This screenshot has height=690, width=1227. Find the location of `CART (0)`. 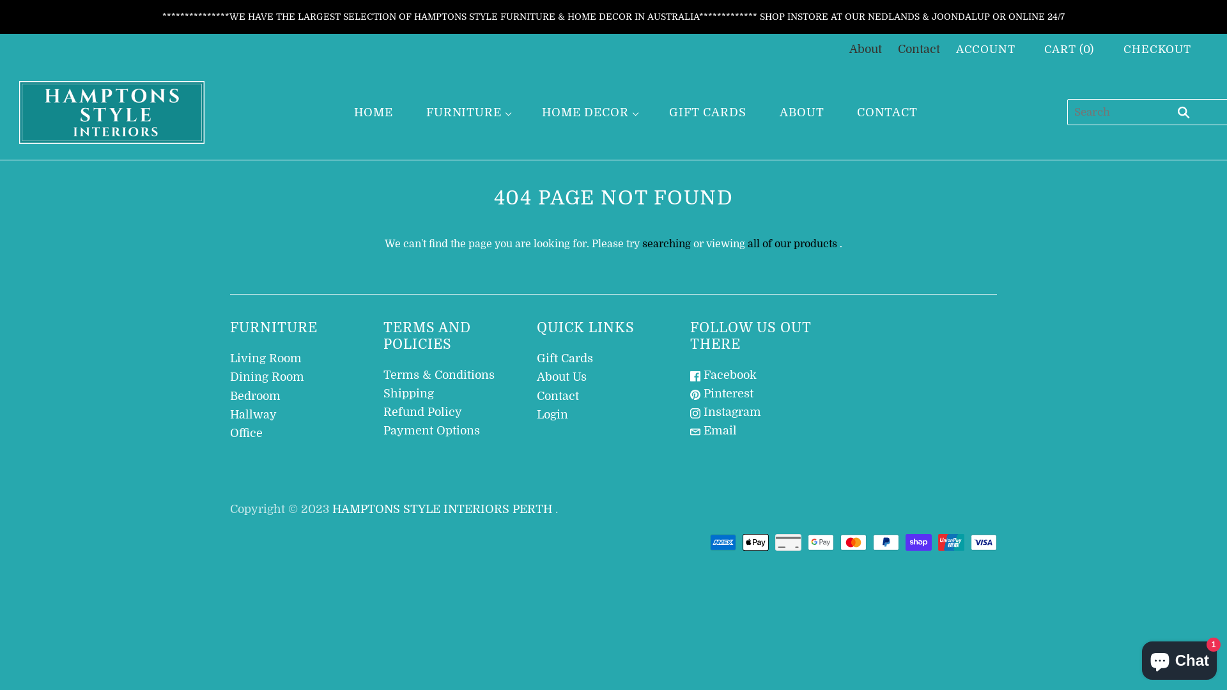

CART (0) is located at coordinates (1070, 50).